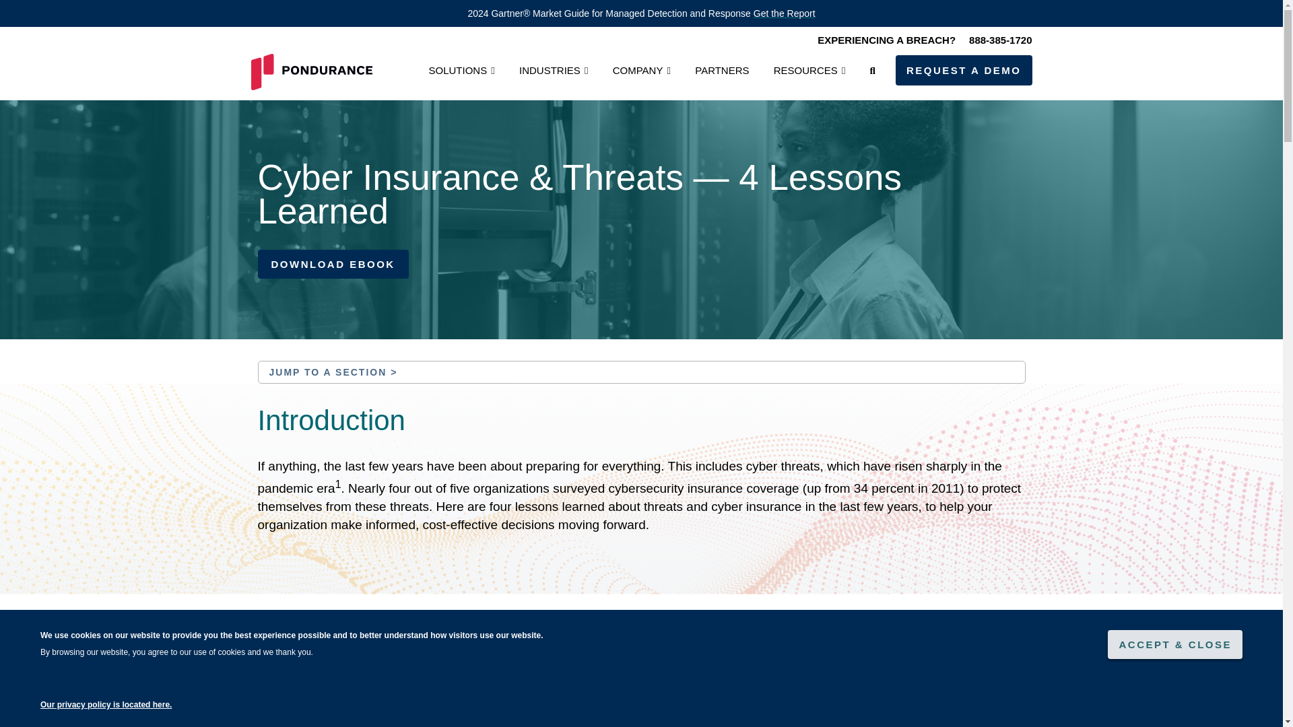 The height and width of the screenshot is (727, 1293). I want to click on 888-385-1720, so click(993, 40).